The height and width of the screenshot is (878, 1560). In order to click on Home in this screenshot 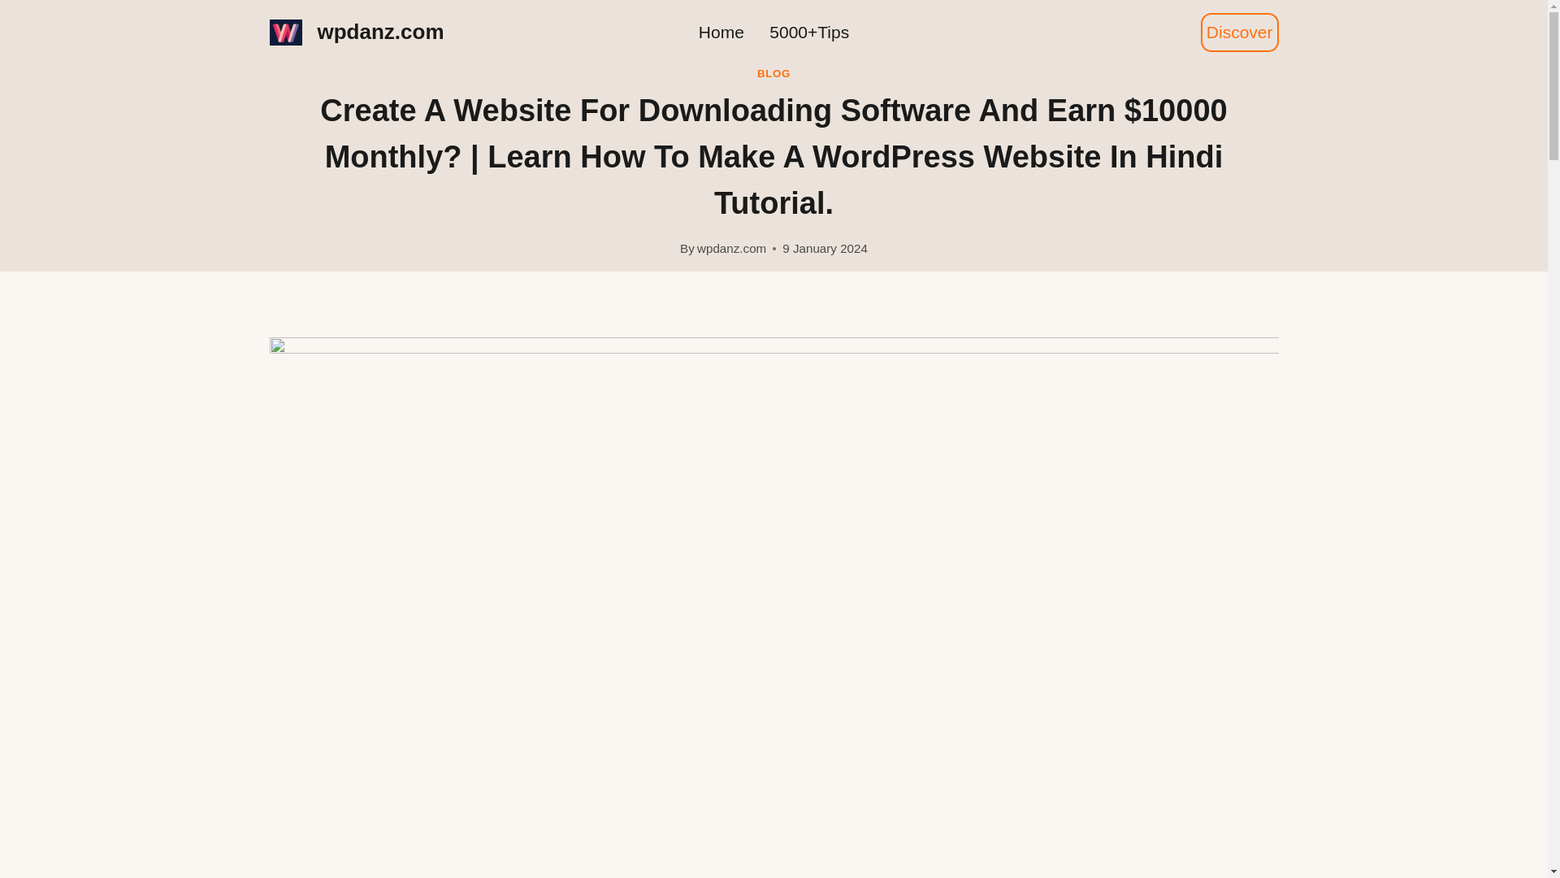, I will do `click(721, 33)`.